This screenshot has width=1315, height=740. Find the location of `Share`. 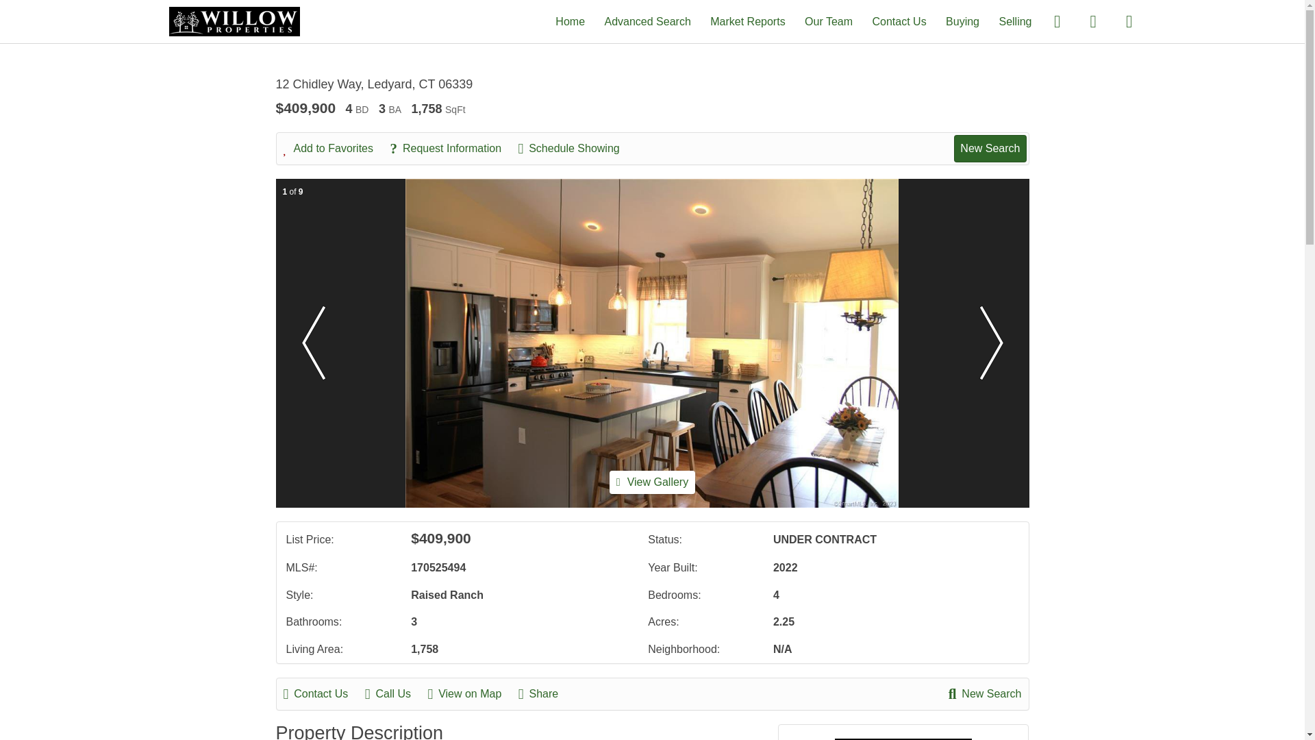

Share is located at coordinates (545, 693).